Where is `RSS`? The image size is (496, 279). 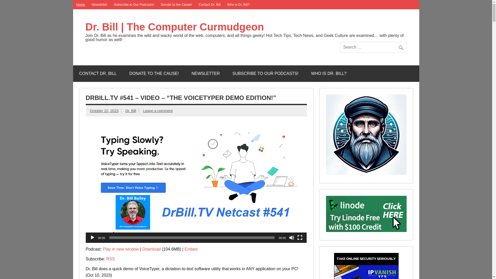 RSS is located at coordinates (111, 259).